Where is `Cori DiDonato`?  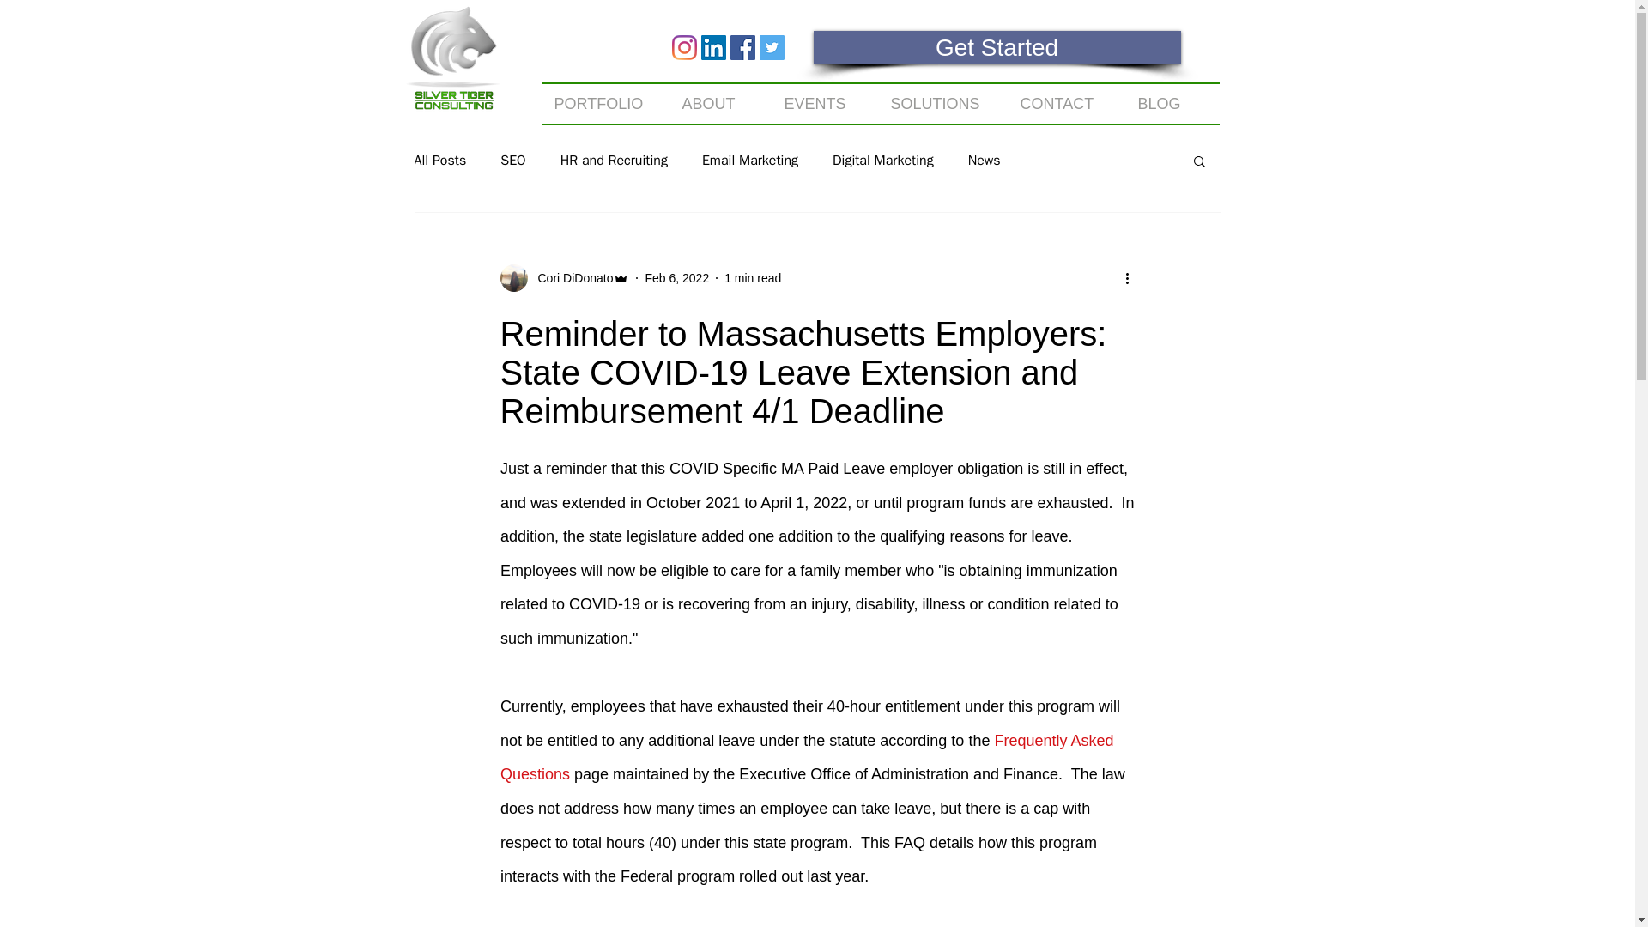 Cori DiDonato is located at coordinates (570, 278).